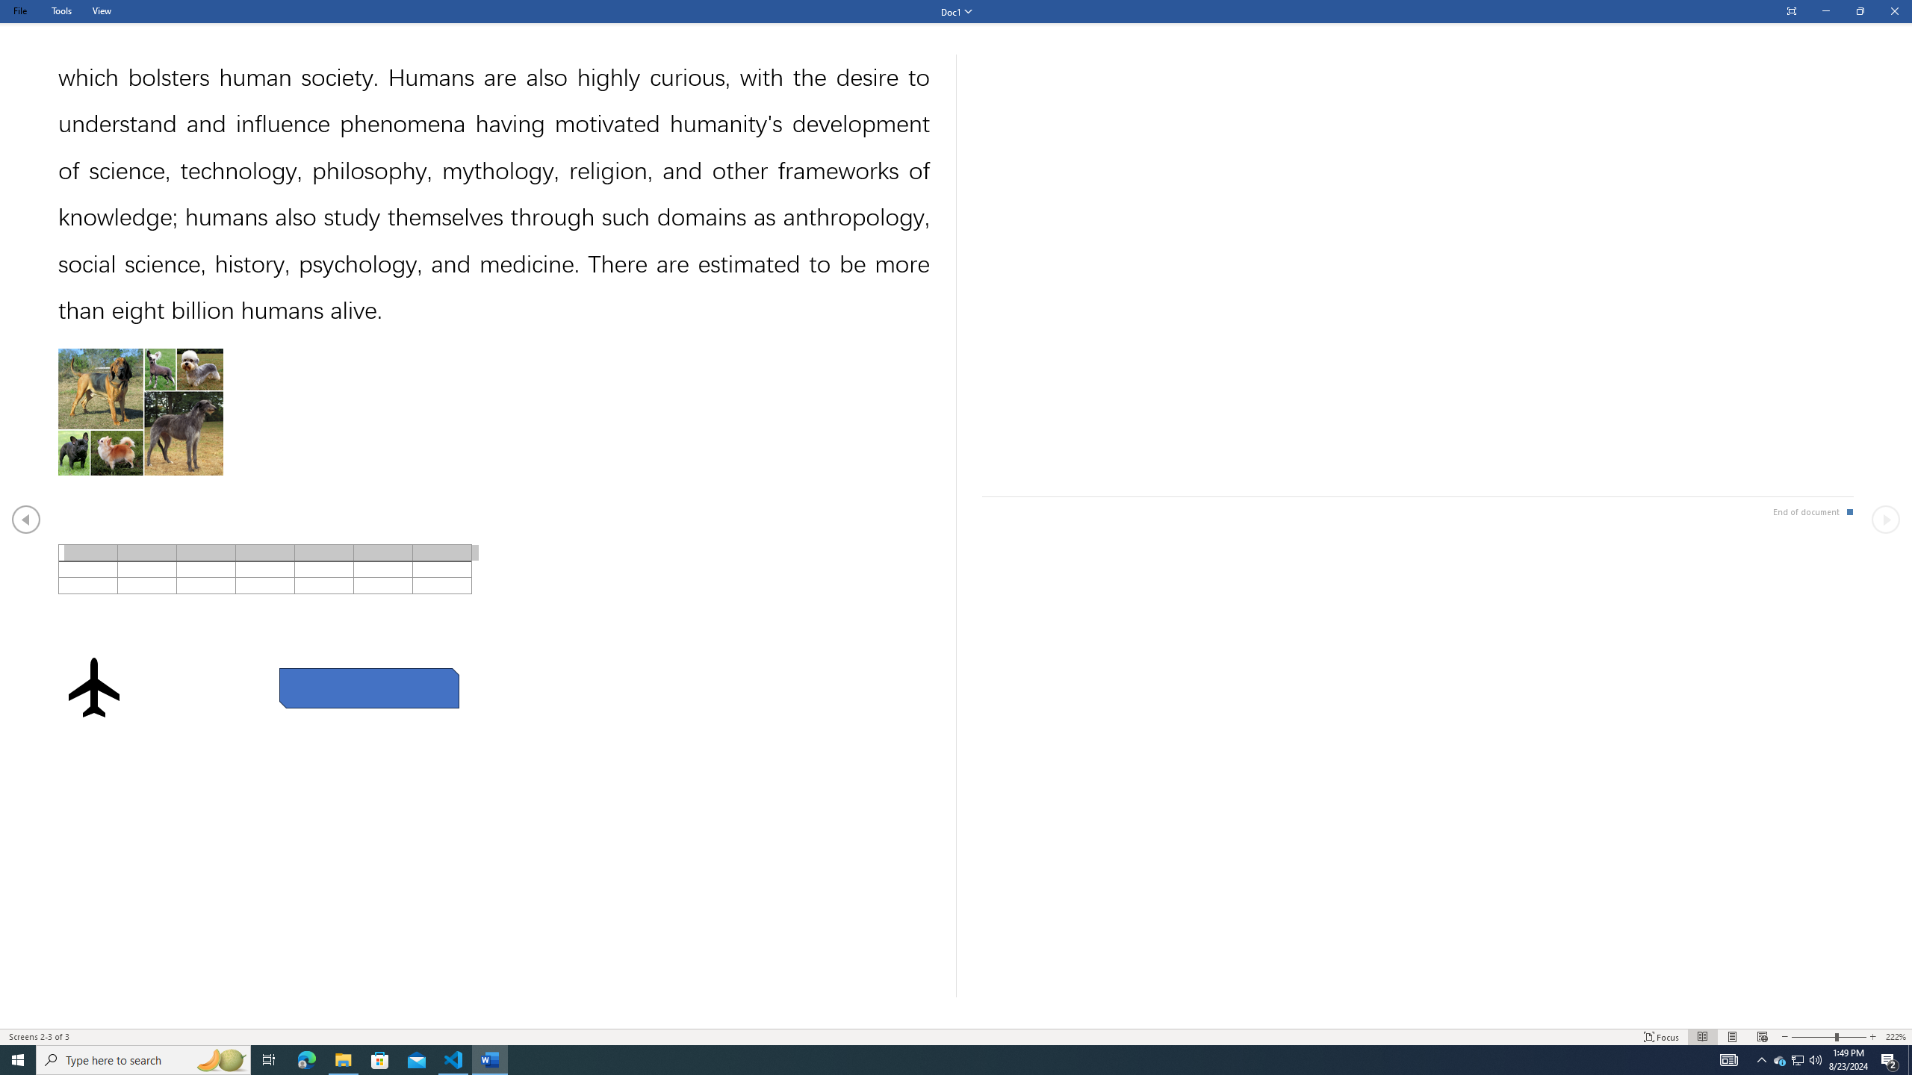  What do you see at coordinates (1791, 12) in the screenshot?
I see `Auto-hide Reading Toolbar` at bounding box center [1791, 12].